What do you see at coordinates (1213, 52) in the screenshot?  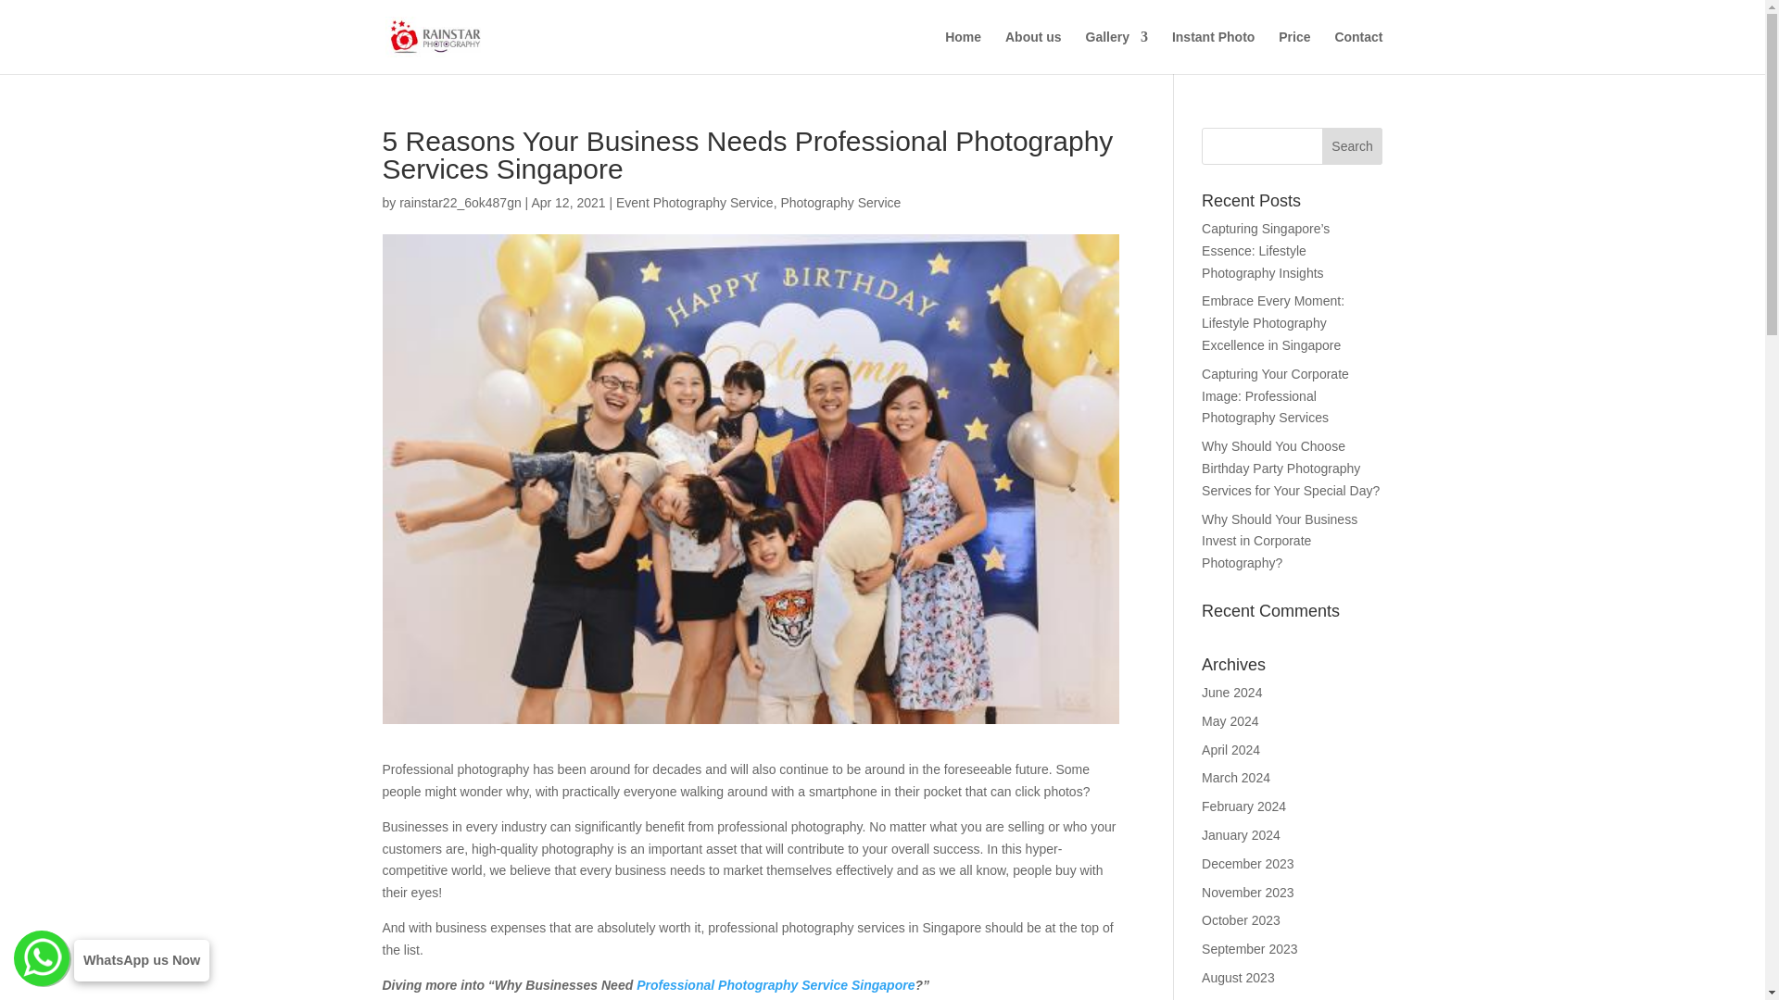 I see `Instant Photo` at bounding box center [1213, 52].